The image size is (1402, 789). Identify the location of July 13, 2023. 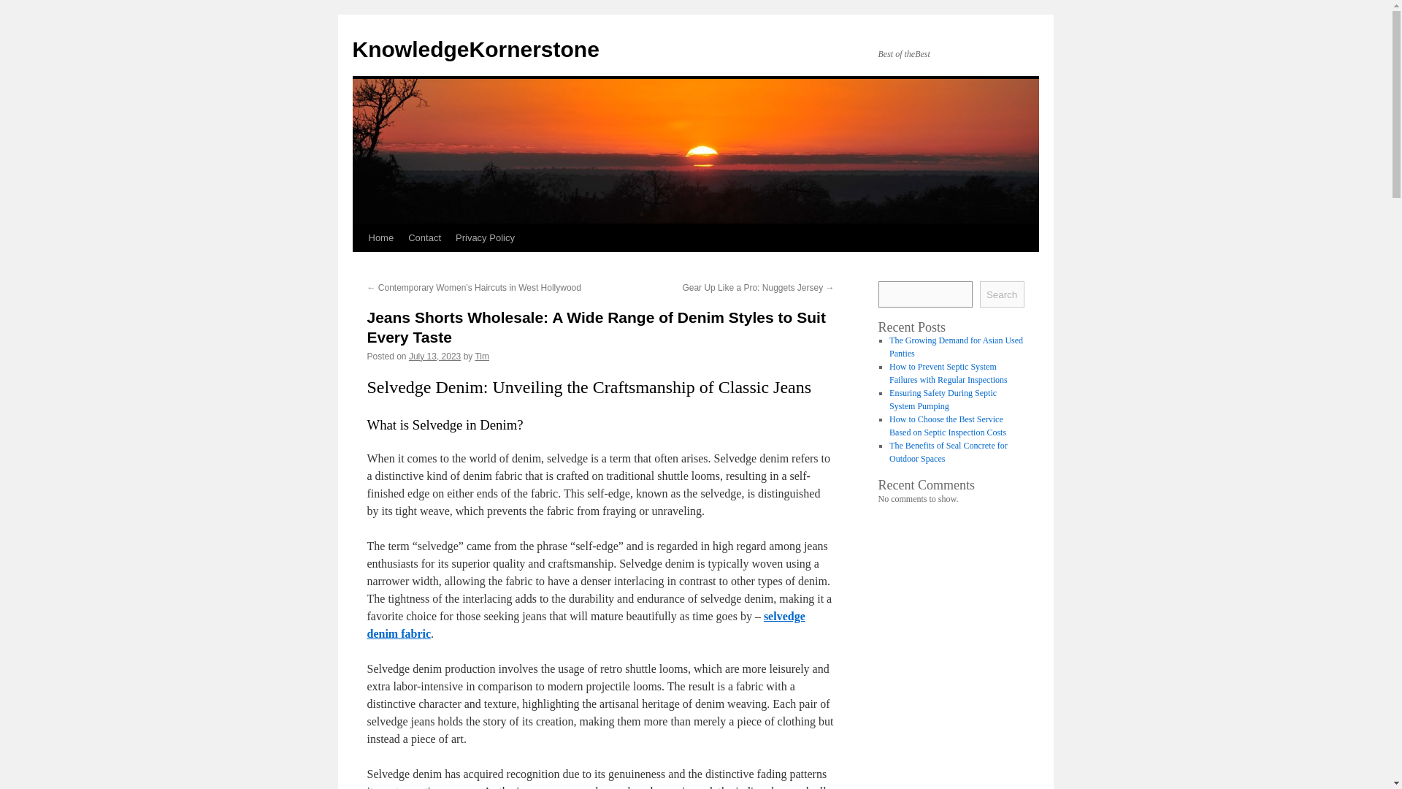
(435, 356).